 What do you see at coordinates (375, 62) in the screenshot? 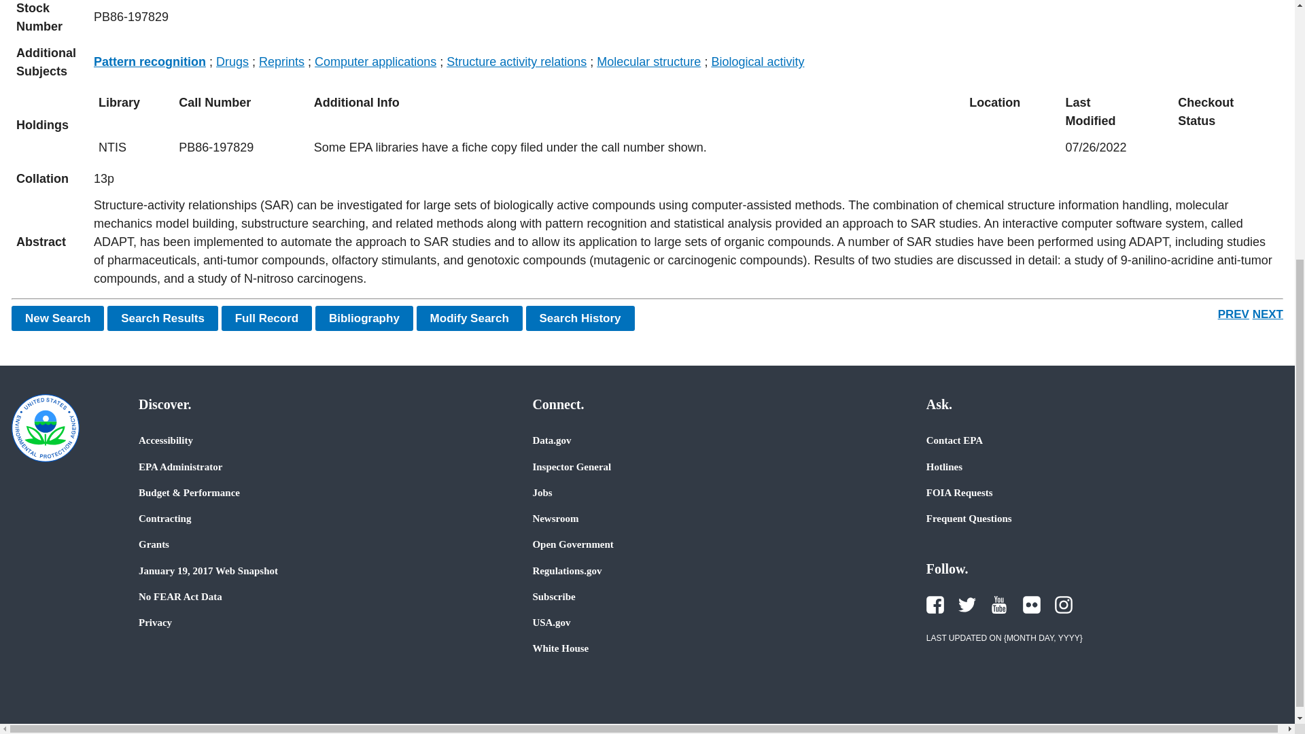
I see `Computer applications` at bounding box center [375, 62].